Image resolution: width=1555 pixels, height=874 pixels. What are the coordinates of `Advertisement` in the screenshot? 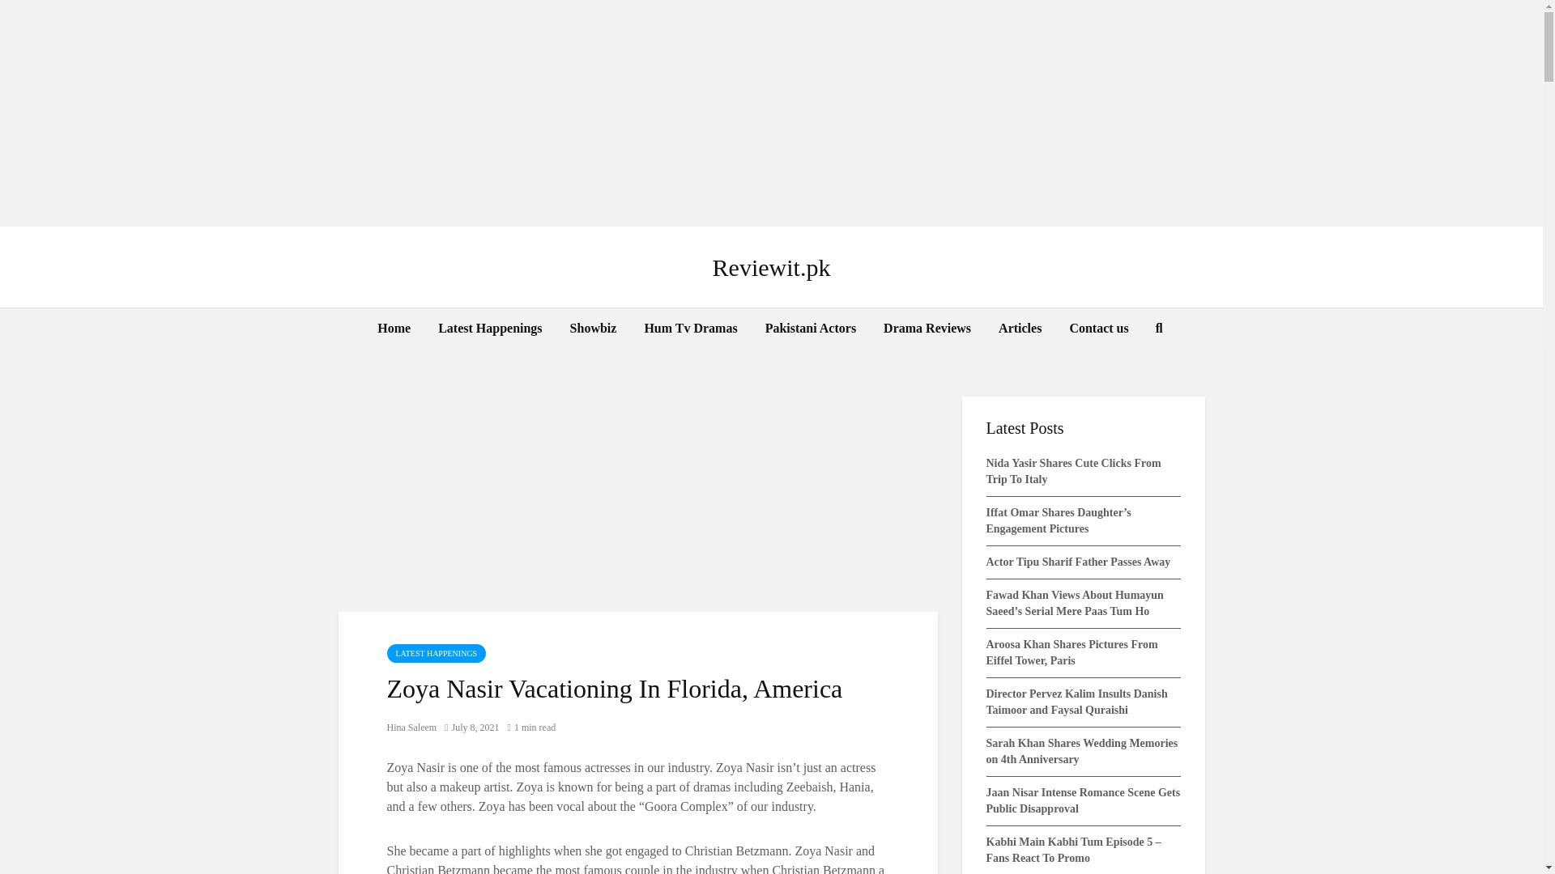 It's located at (638, 492).